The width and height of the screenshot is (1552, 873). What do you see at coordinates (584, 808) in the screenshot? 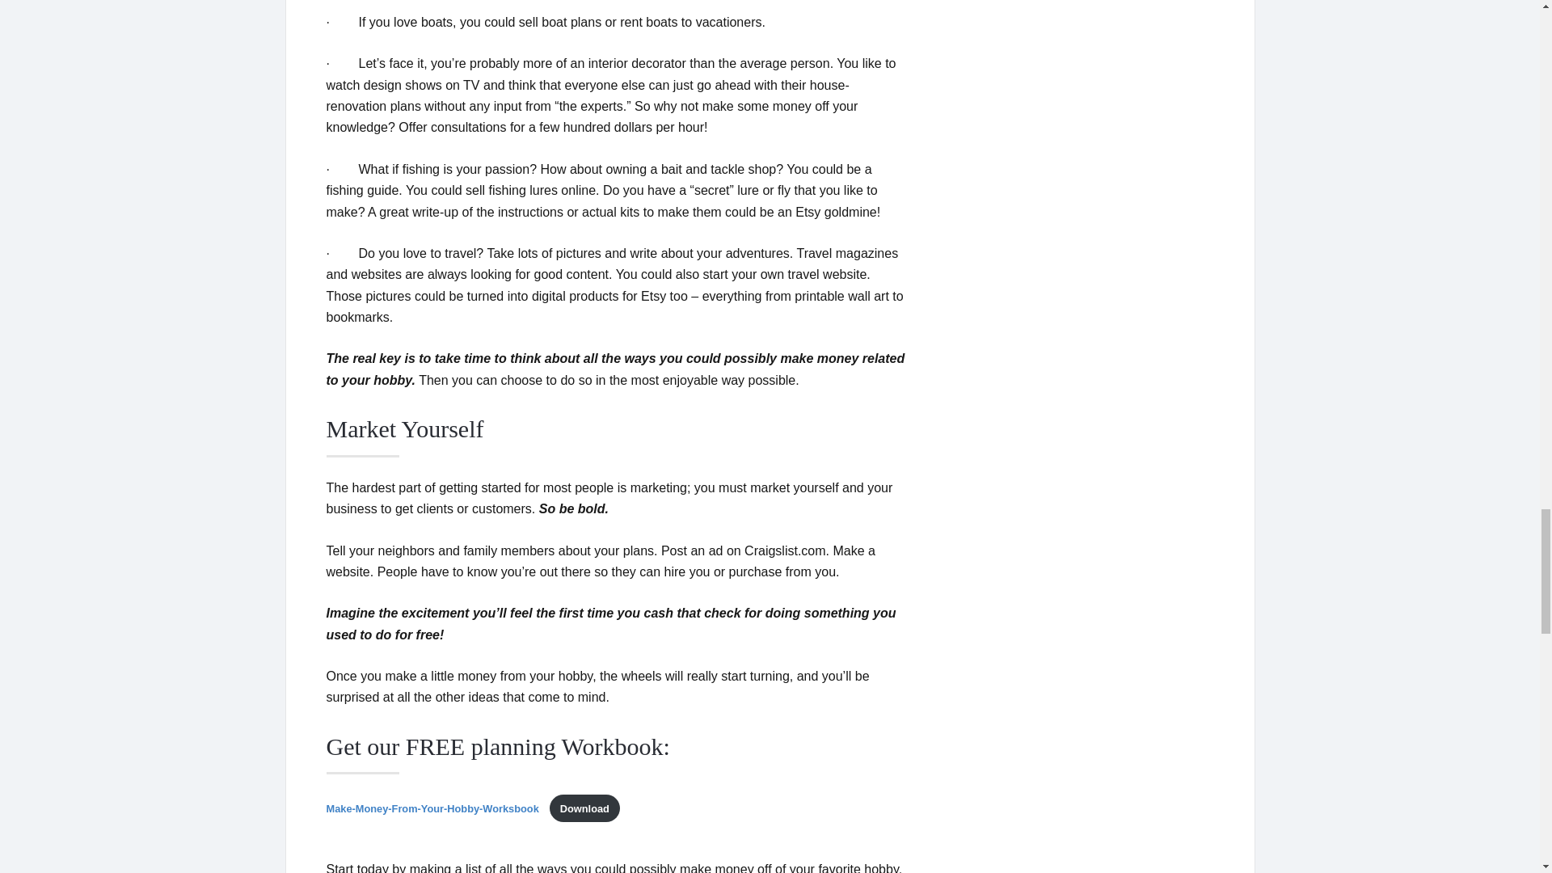
I see `Download` at bounding box center [584, 808].